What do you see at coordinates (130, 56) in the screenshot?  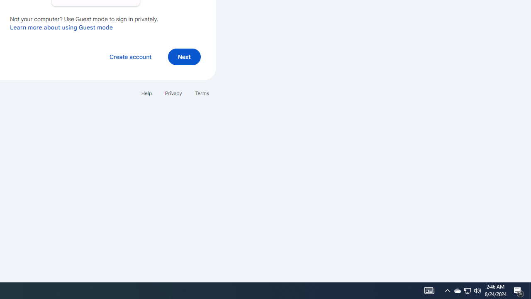 I see `Create account` at bounding box center [130, 56].